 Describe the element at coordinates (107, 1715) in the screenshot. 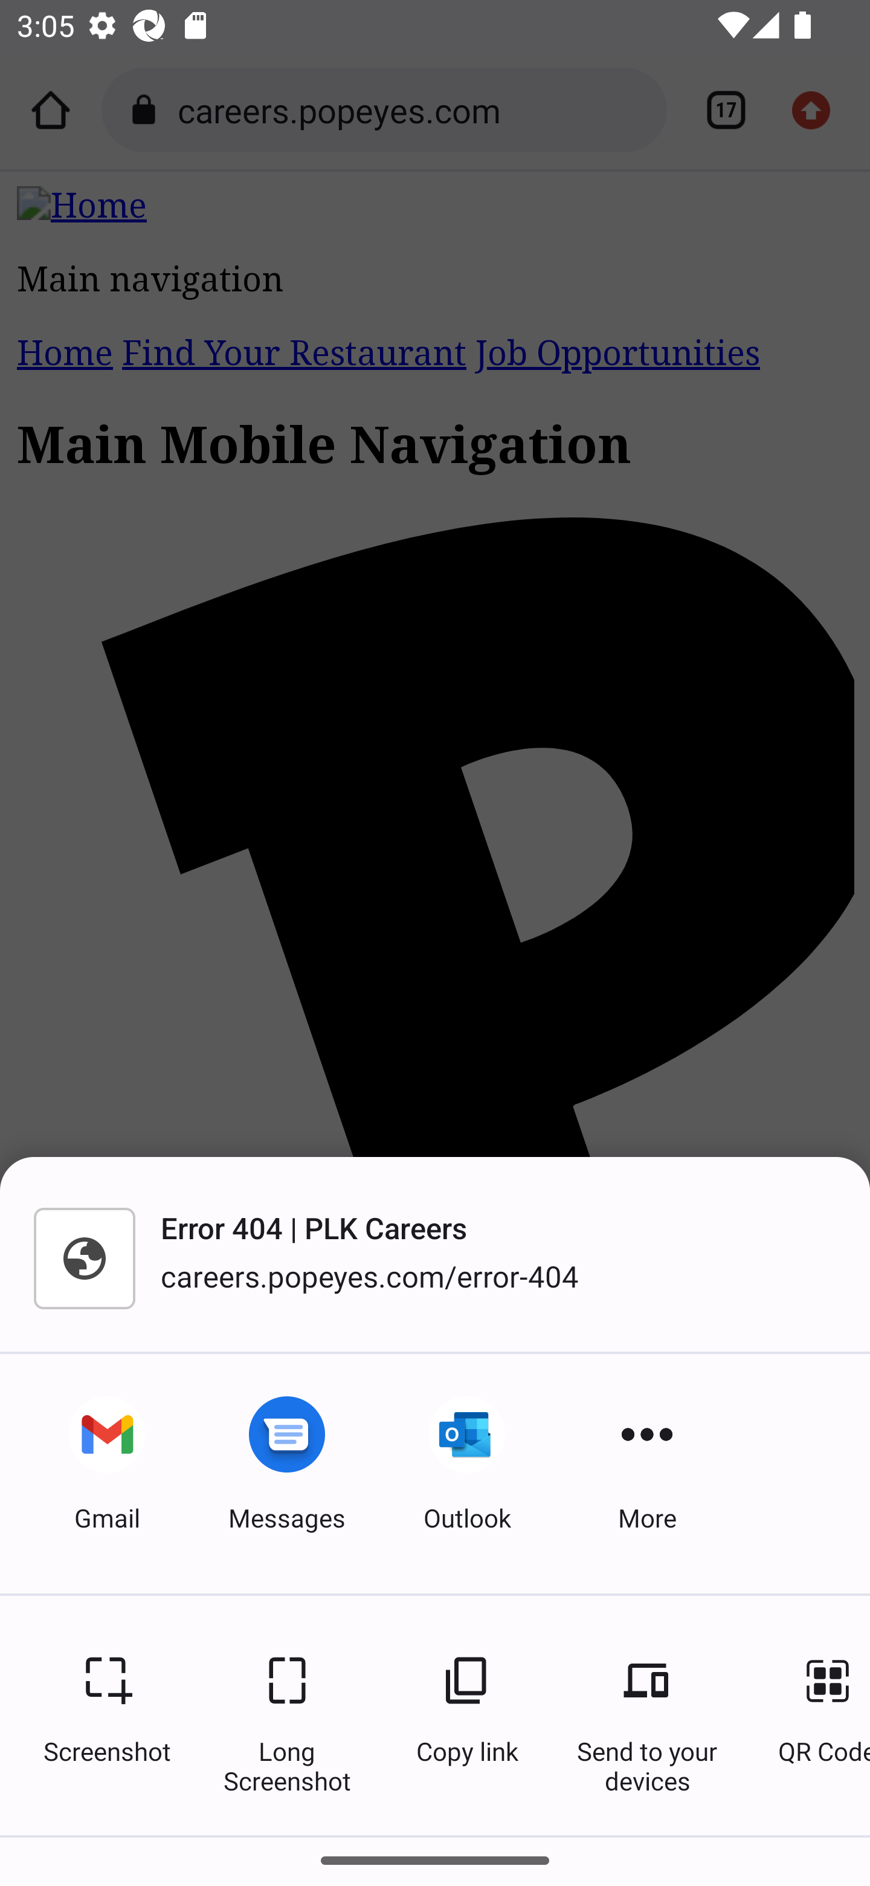

I see `Screenshot` at that location.